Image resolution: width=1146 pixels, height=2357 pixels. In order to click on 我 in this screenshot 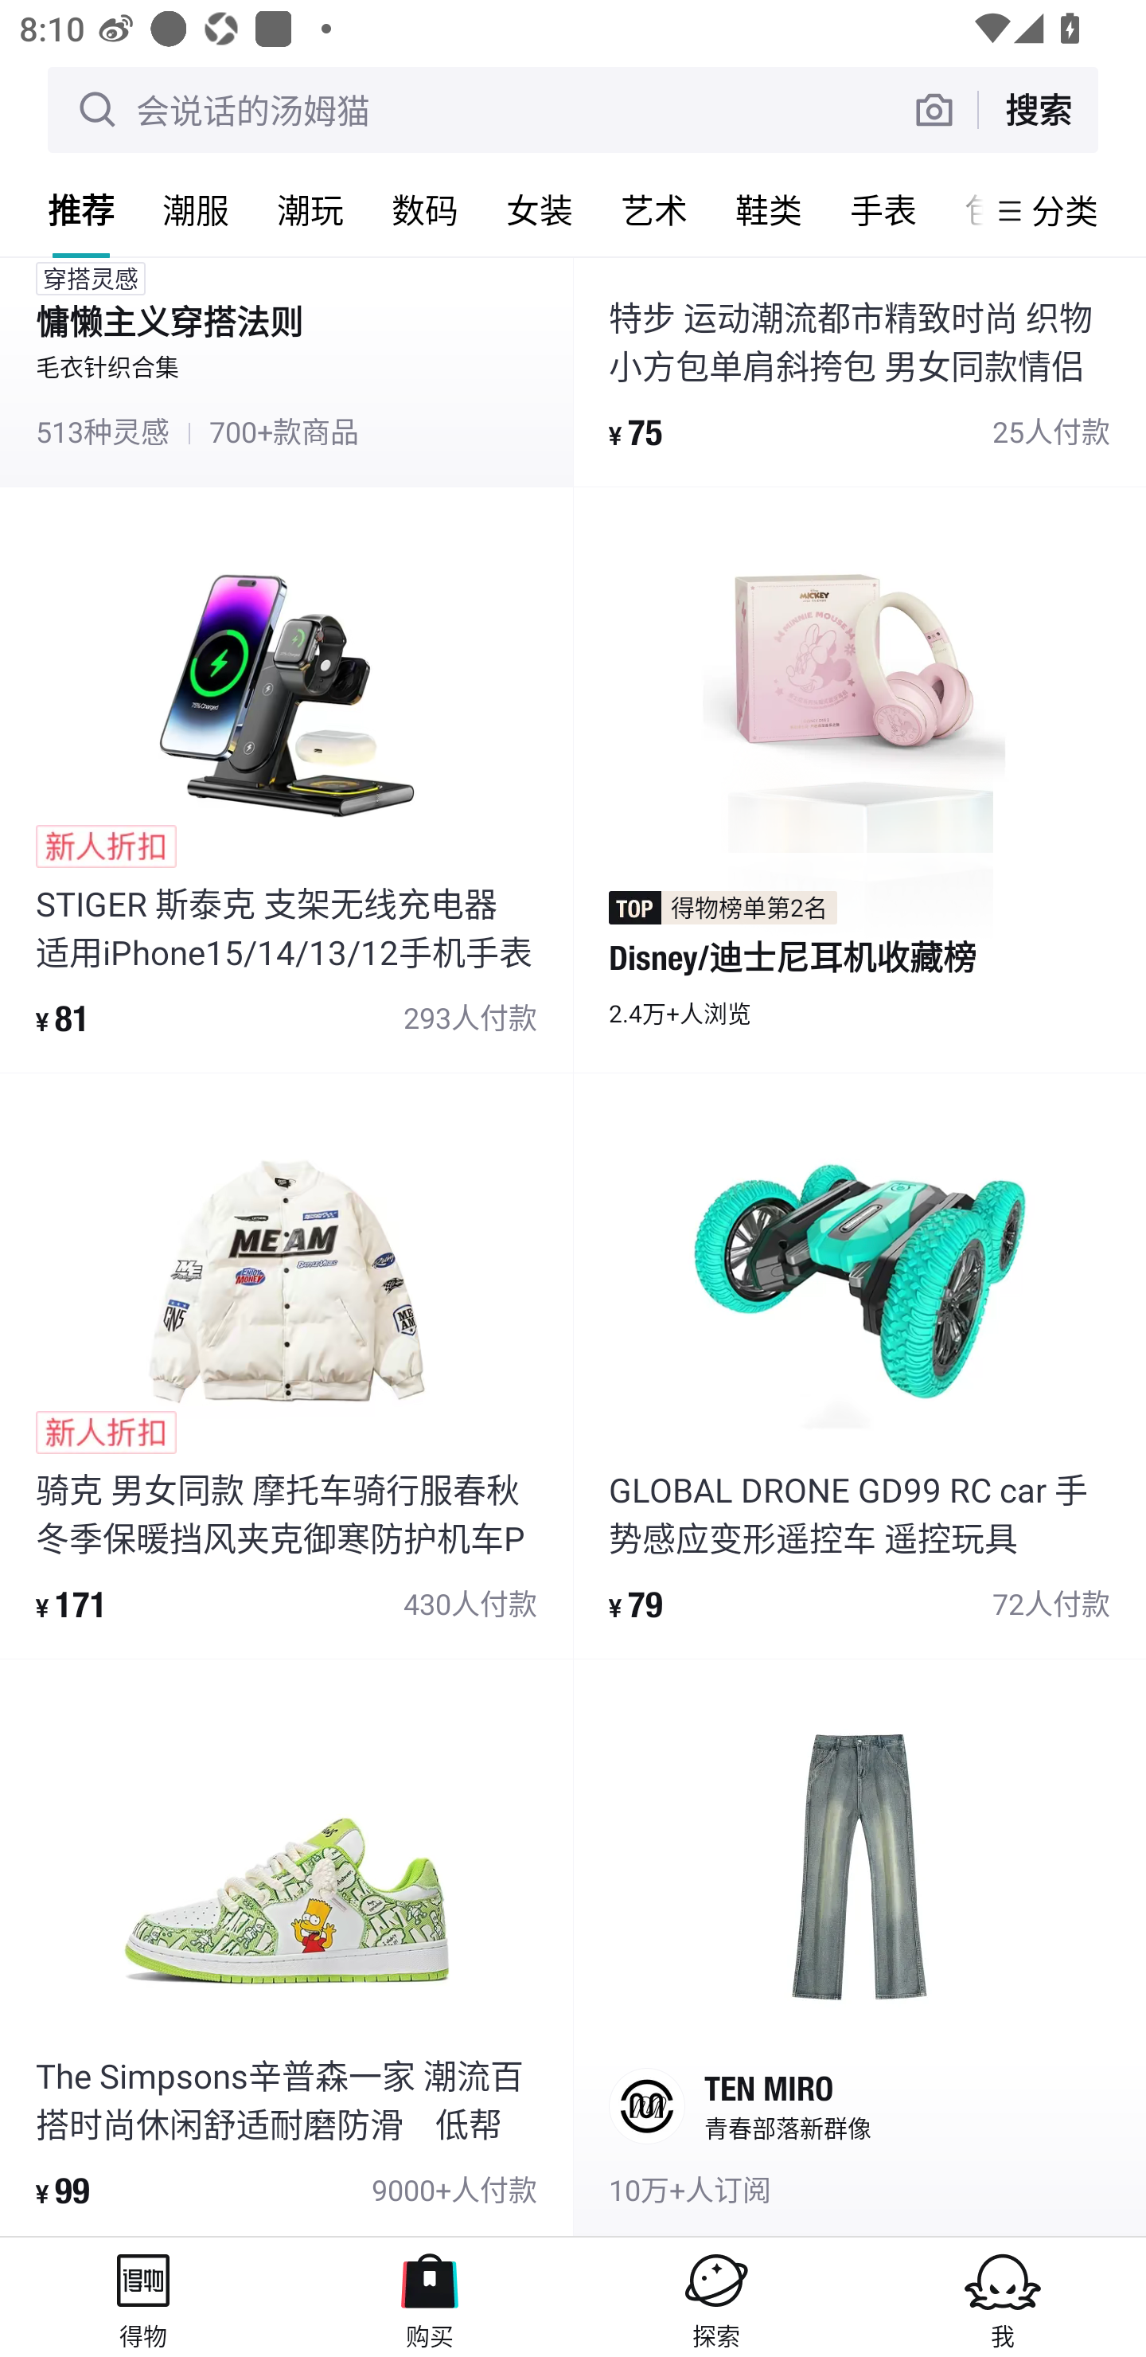, I will do `click(1003, 2296)`.